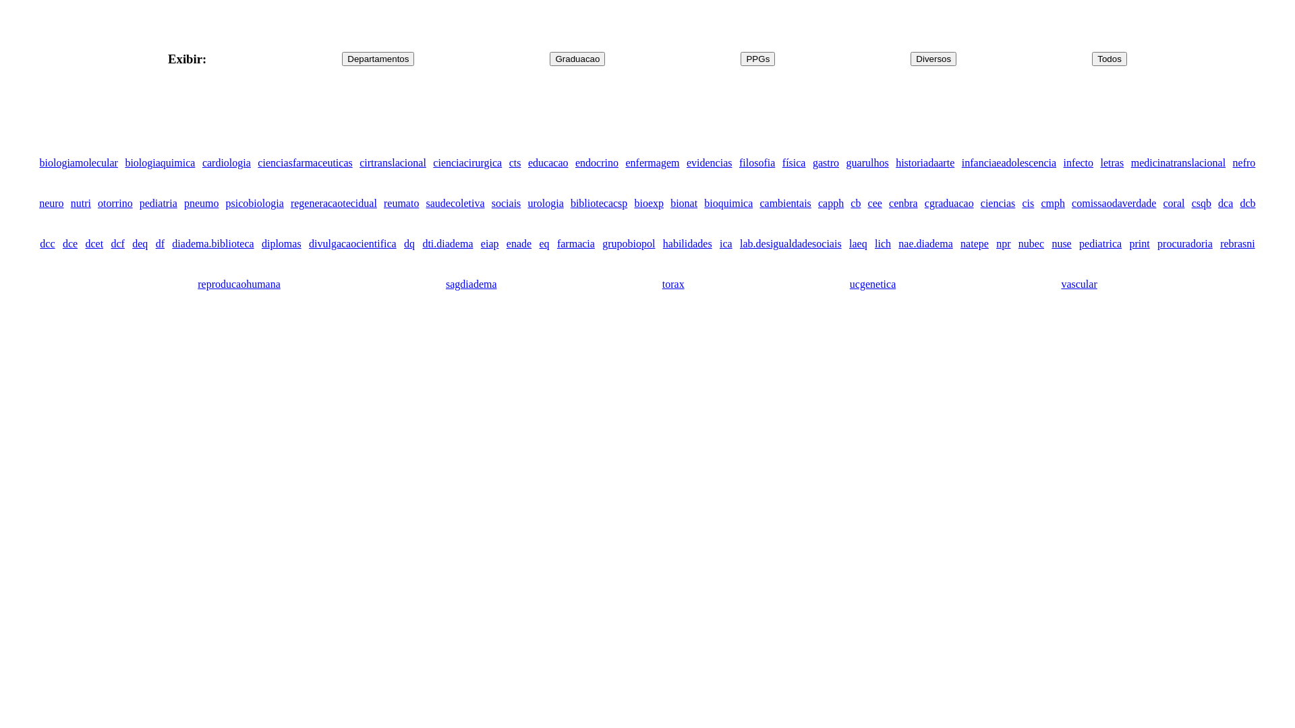  What do you see at coordinates (160, 163) in the screenshot?
I see `biologiaquimica` at bounding box center [160, 163].